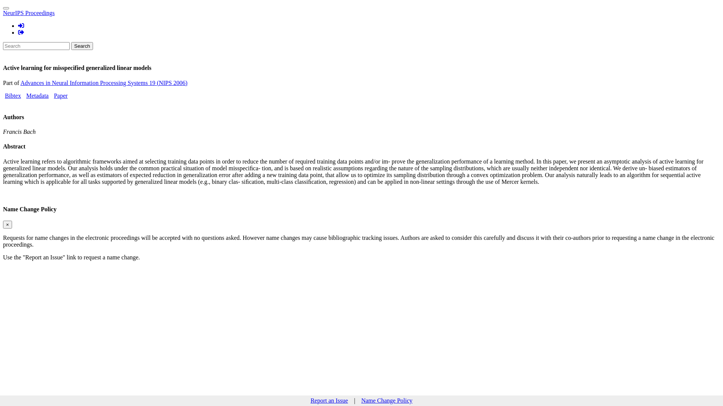  Describe the element at coordinates (61, 95) in the screenshot. I see `Paper` at that location.